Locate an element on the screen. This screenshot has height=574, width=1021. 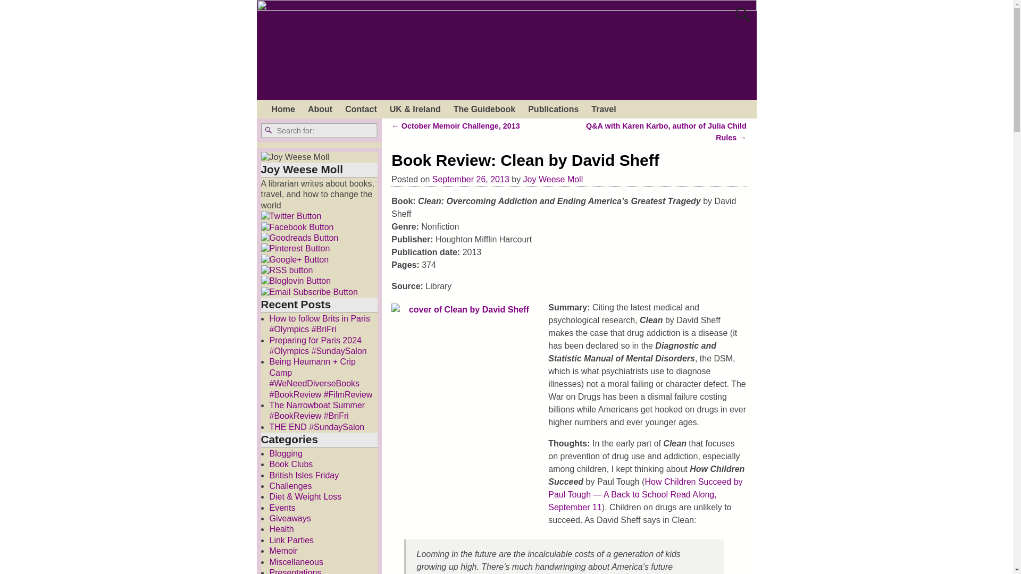
Joy Weese Moll on Twitter is located at coordinates (290, 216).